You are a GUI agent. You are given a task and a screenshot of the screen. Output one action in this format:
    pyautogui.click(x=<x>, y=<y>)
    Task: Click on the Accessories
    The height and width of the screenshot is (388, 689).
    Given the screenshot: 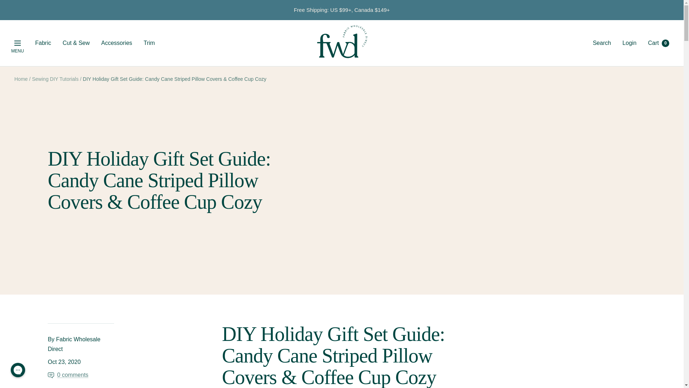 What is the action you would take?
    pyautogui.click(x=17, y=43)
    